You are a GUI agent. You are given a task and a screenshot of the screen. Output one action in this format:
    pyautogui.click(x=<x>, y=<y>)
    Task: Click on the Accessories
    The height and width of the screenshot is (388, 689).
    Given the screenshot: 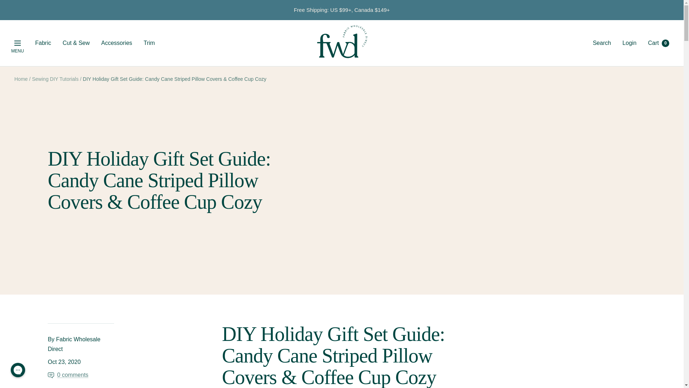 What is the action you would take?
    pyautogui.click(x=17, y=43)
    